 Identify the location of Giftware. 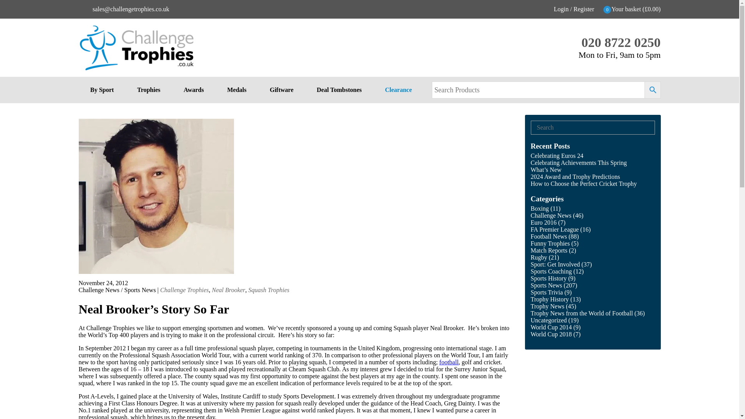
(281, 90).